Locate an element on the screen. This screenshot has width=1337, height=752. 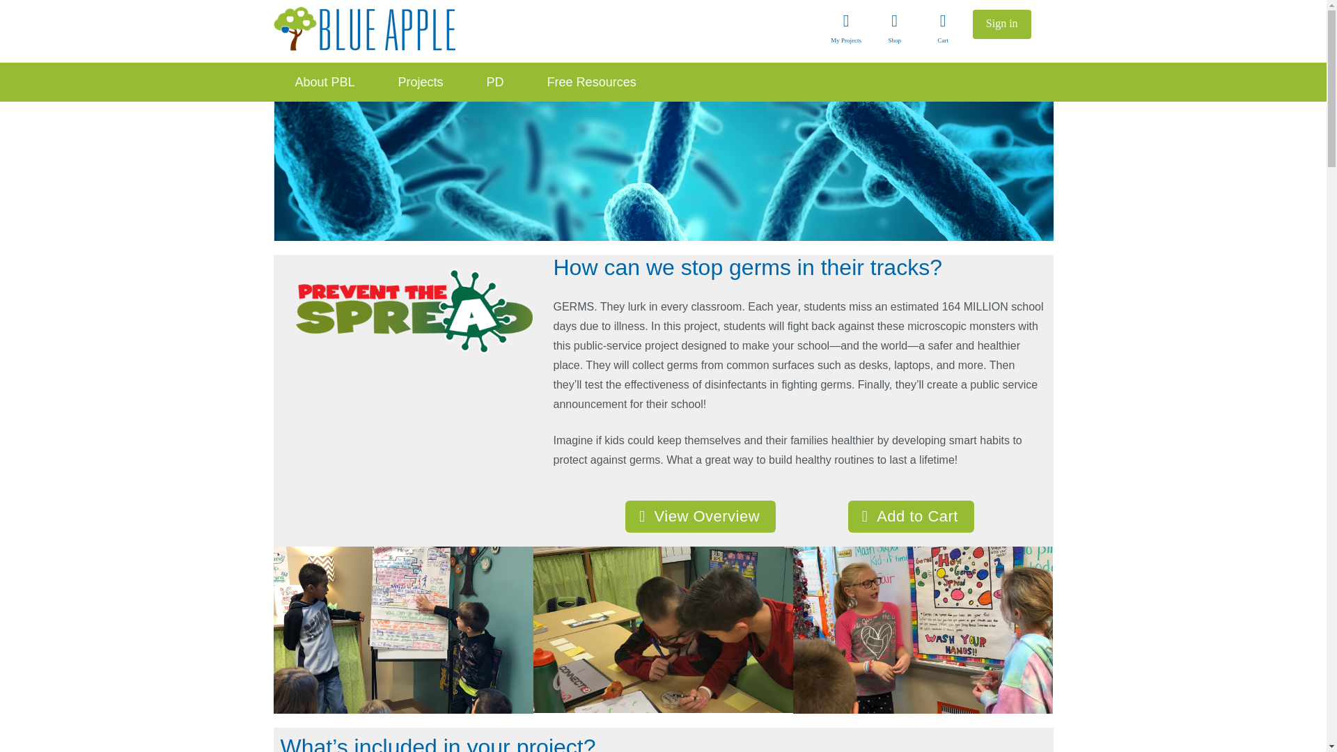
Sign in is located at coordinates (1001, 24).